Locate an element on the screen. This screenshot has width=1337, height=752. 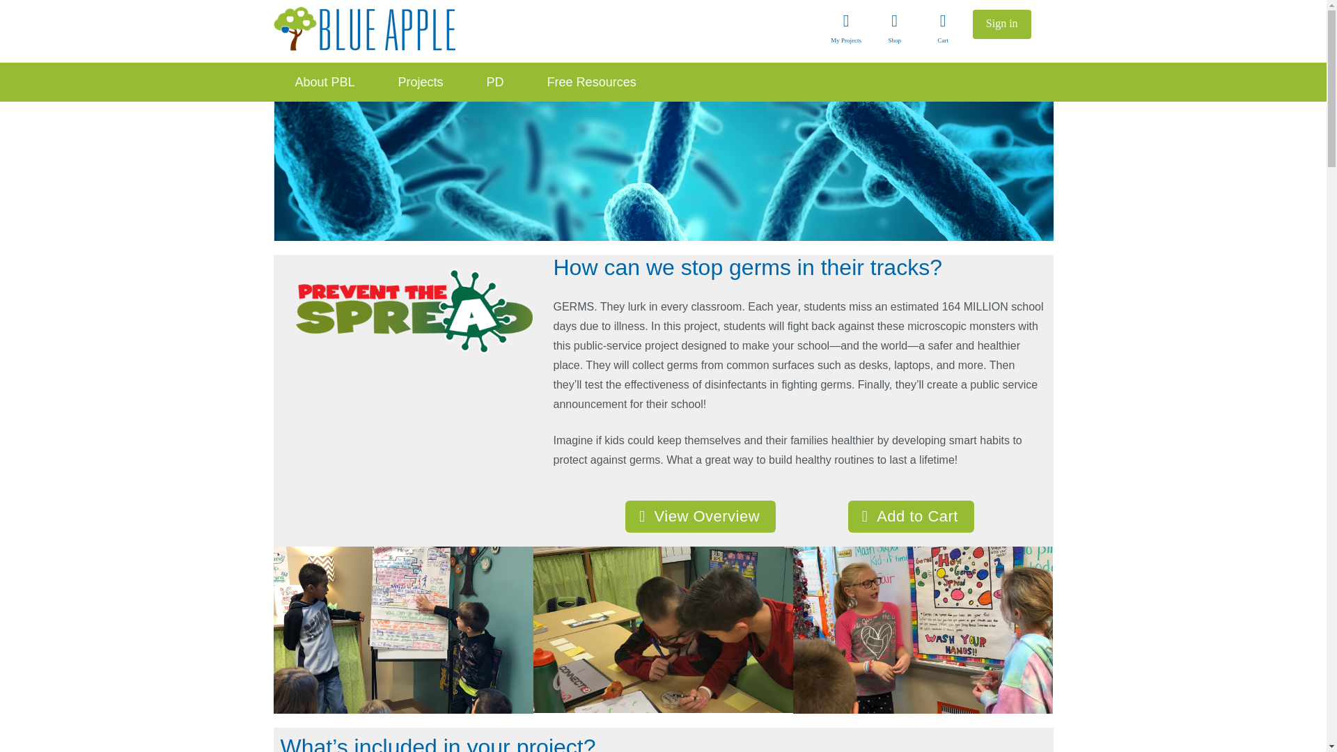
Sign in is located at coordinates (1001, 24).